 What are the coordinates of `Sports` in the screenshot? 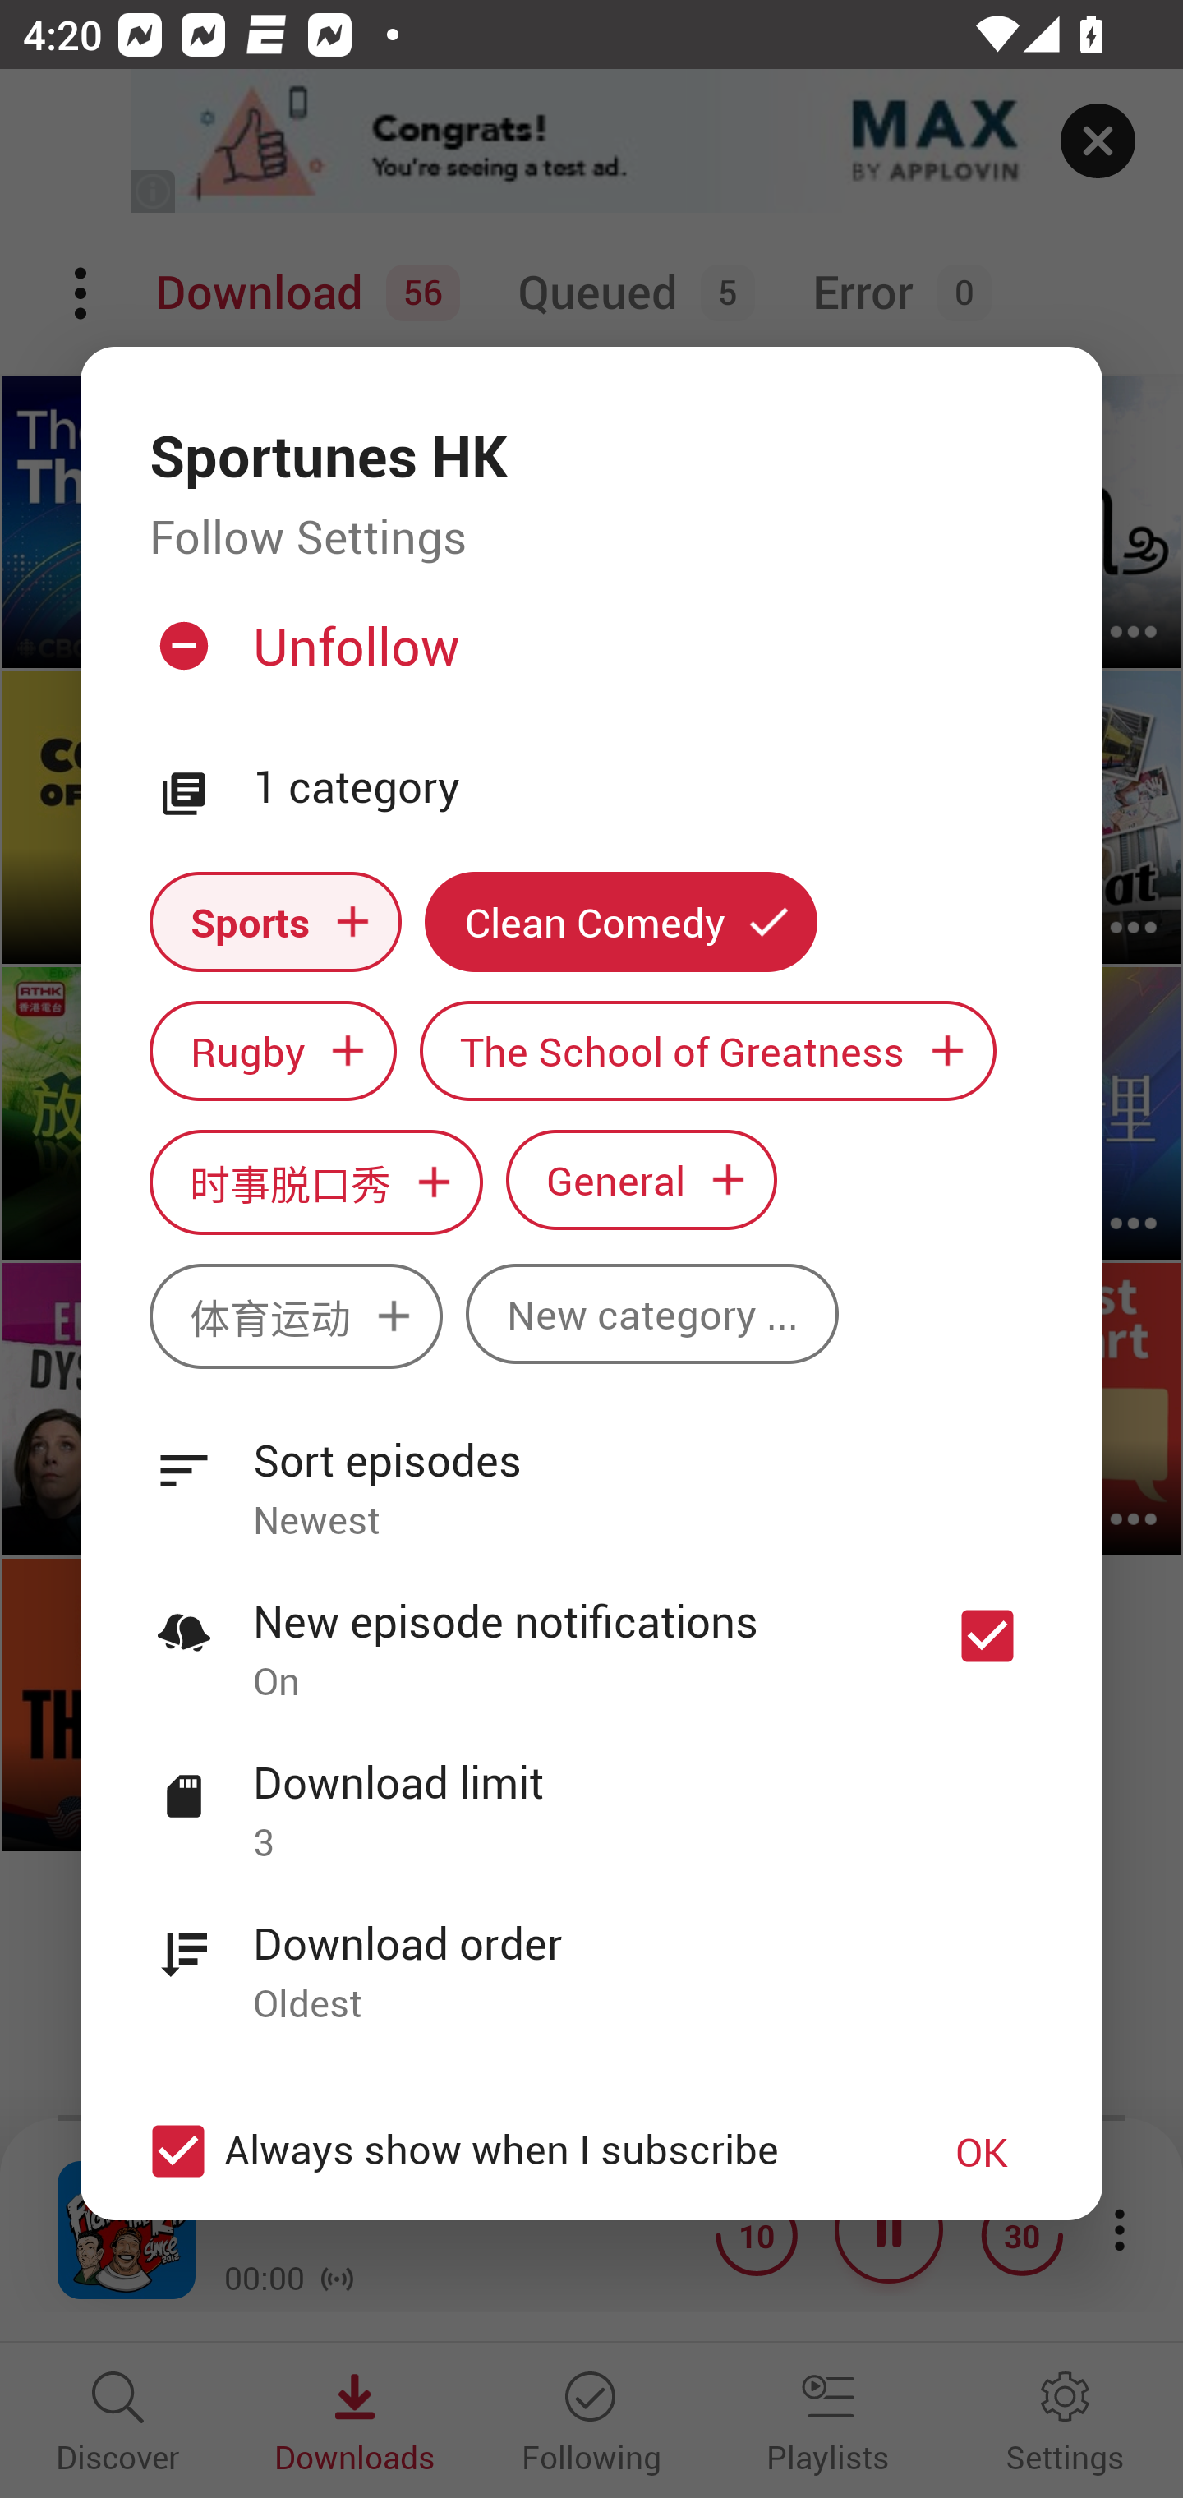 It's located at (275, 921).